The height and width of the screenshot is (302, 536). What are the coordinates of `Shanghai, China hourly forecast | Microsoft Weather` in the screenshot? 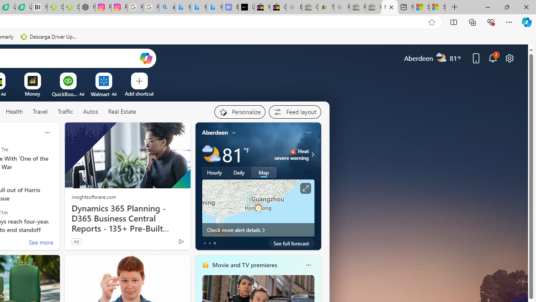 It's located at (421, 8).